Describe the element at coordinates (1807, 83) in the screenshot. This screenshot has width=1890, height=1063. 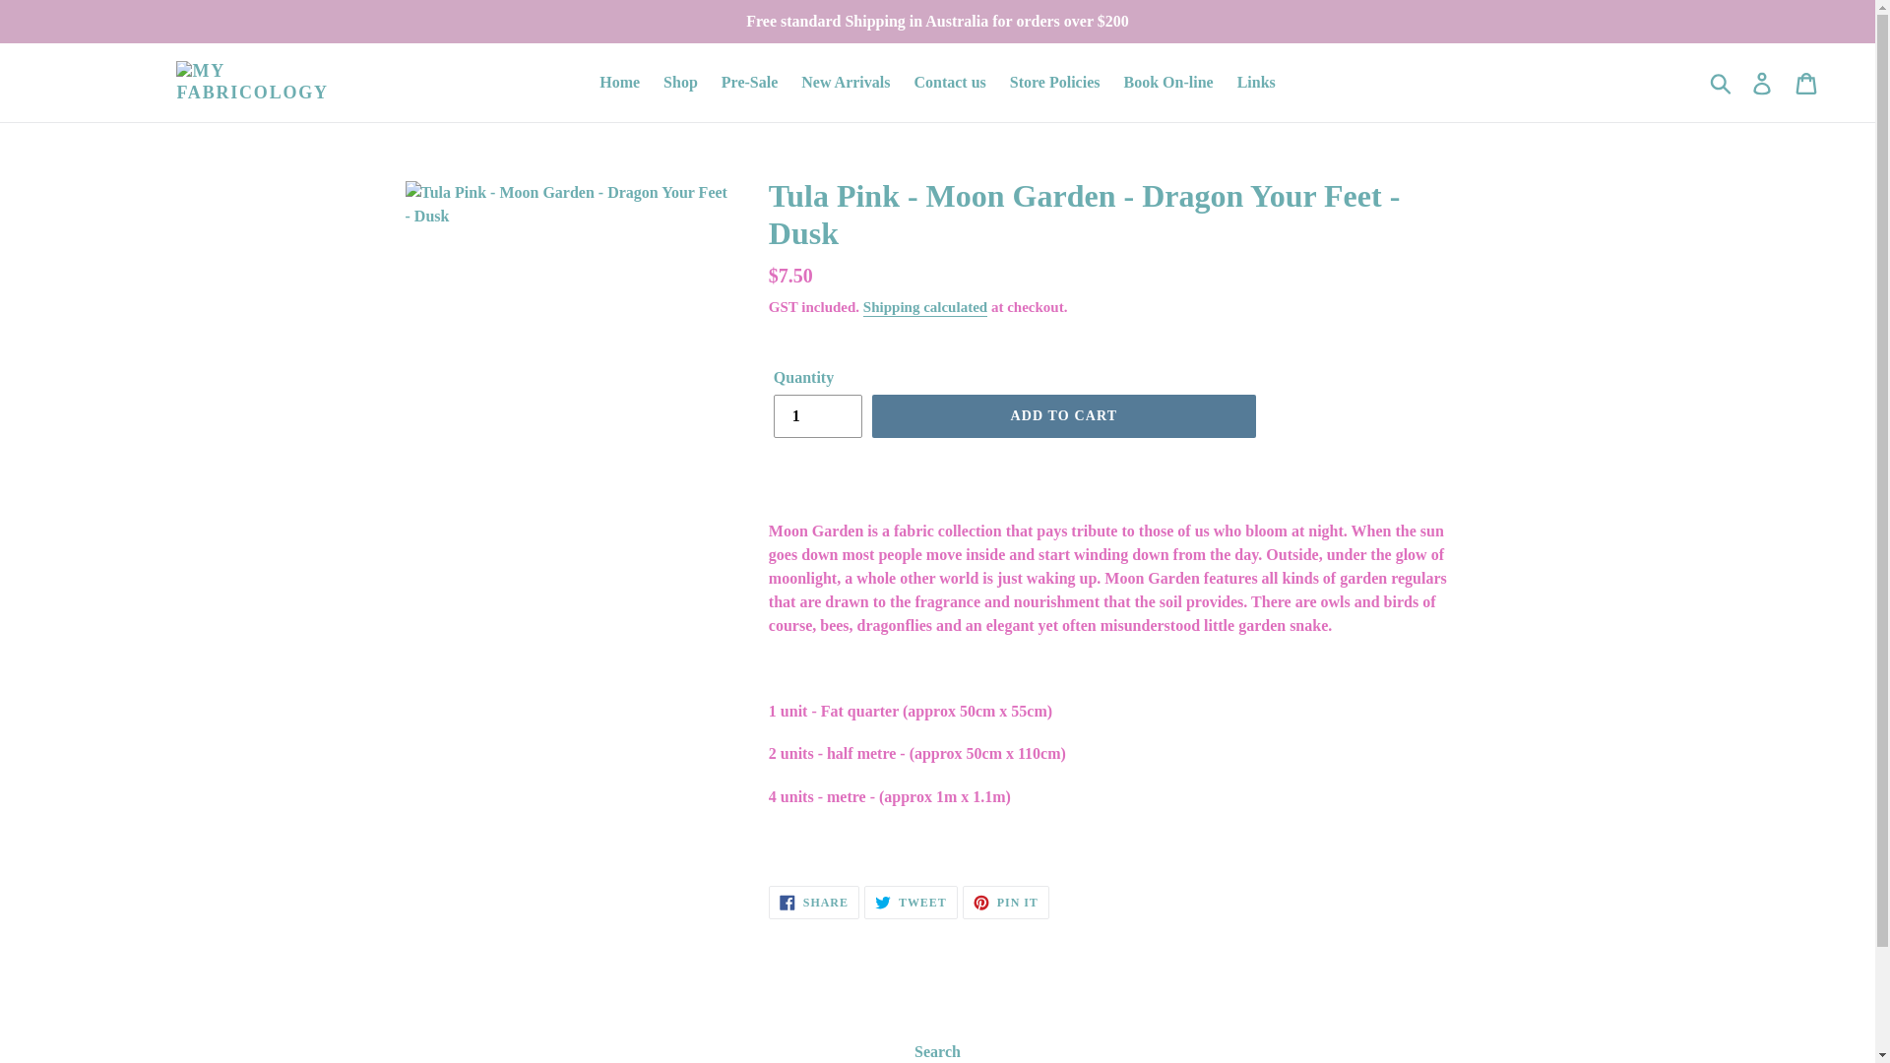
I see `Cart` at that location.